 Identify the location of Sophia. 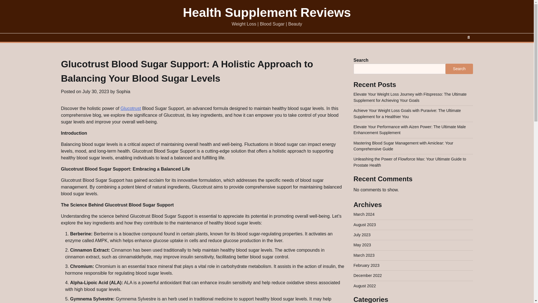
(123, 91).